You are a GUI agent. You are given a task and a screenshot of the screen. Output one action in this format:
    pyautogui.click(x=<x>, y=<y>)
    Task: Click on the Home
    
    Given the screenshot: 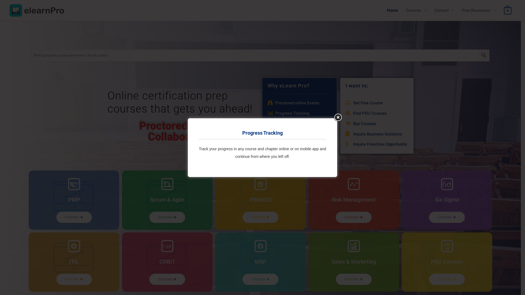 What is the action you would take?
    pyautogui.click(x=392, y=10)
    